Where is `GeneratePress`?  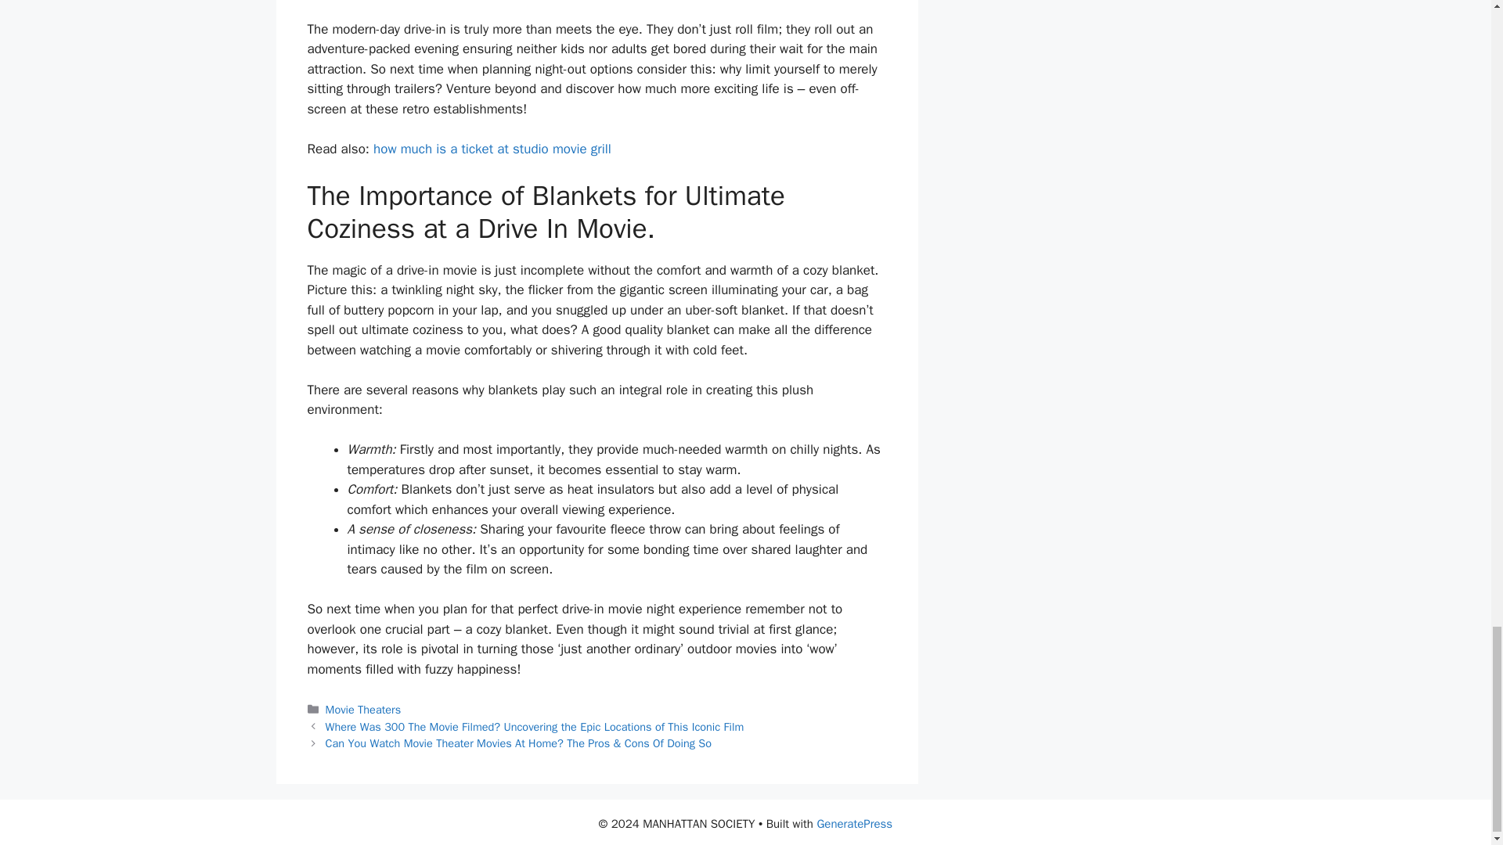
GeneratePress is located at coordinates (854, 823).